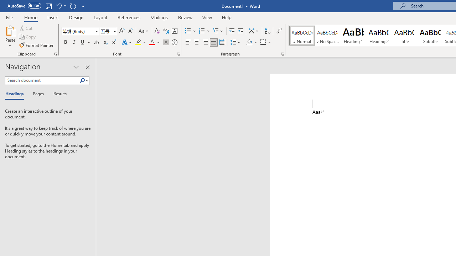  I want to click on Task Pane Options, so click(76, 67).